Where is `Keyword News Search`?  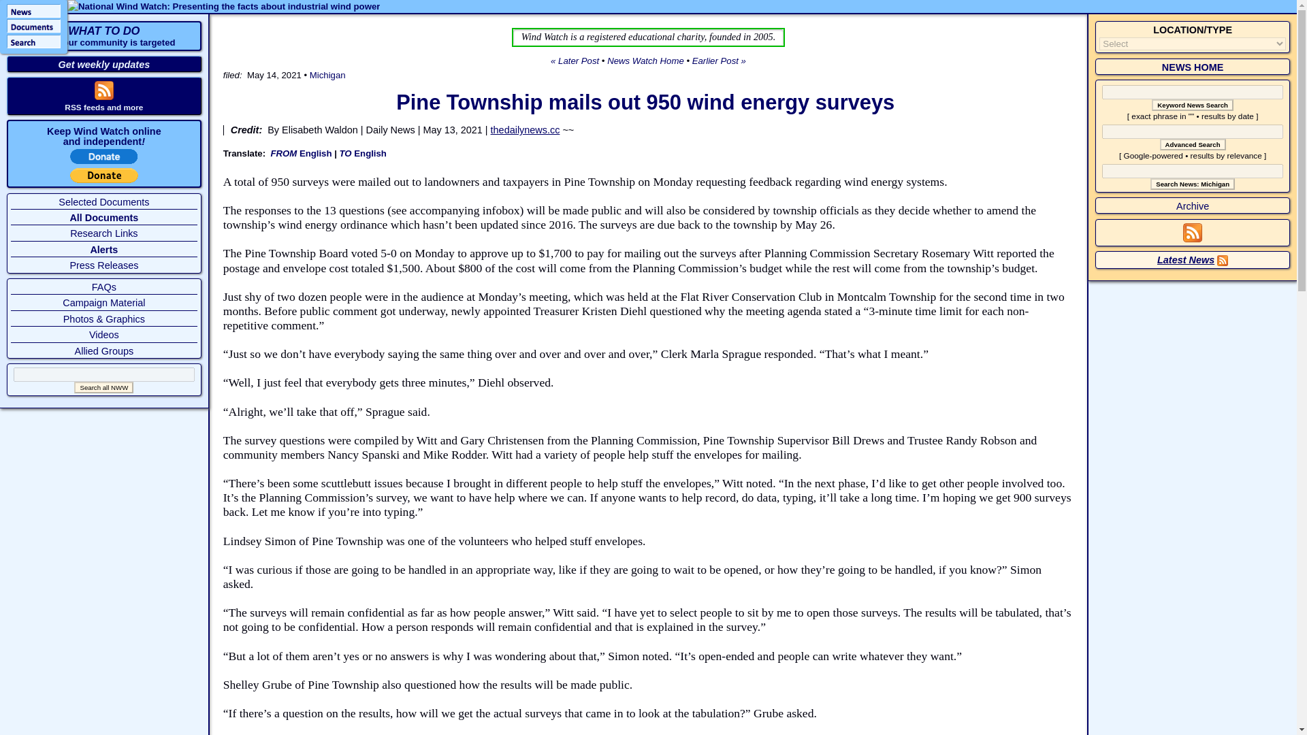
Keyword News Search is located at coordinates (103, 37).